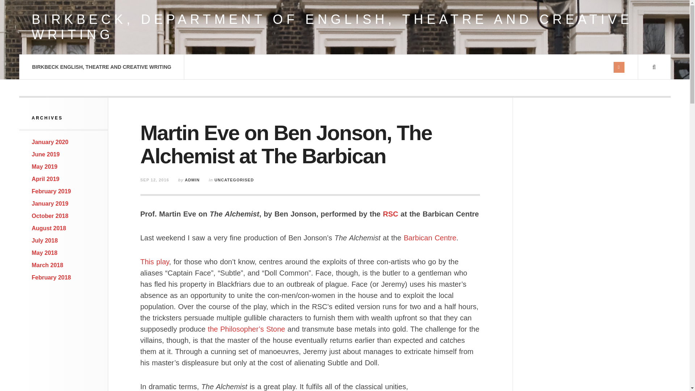 The height and width of the screenshot is (391, 695). Describe the element at coordinates (46, 154) in the screenshot. I see `June 2019` at that location.